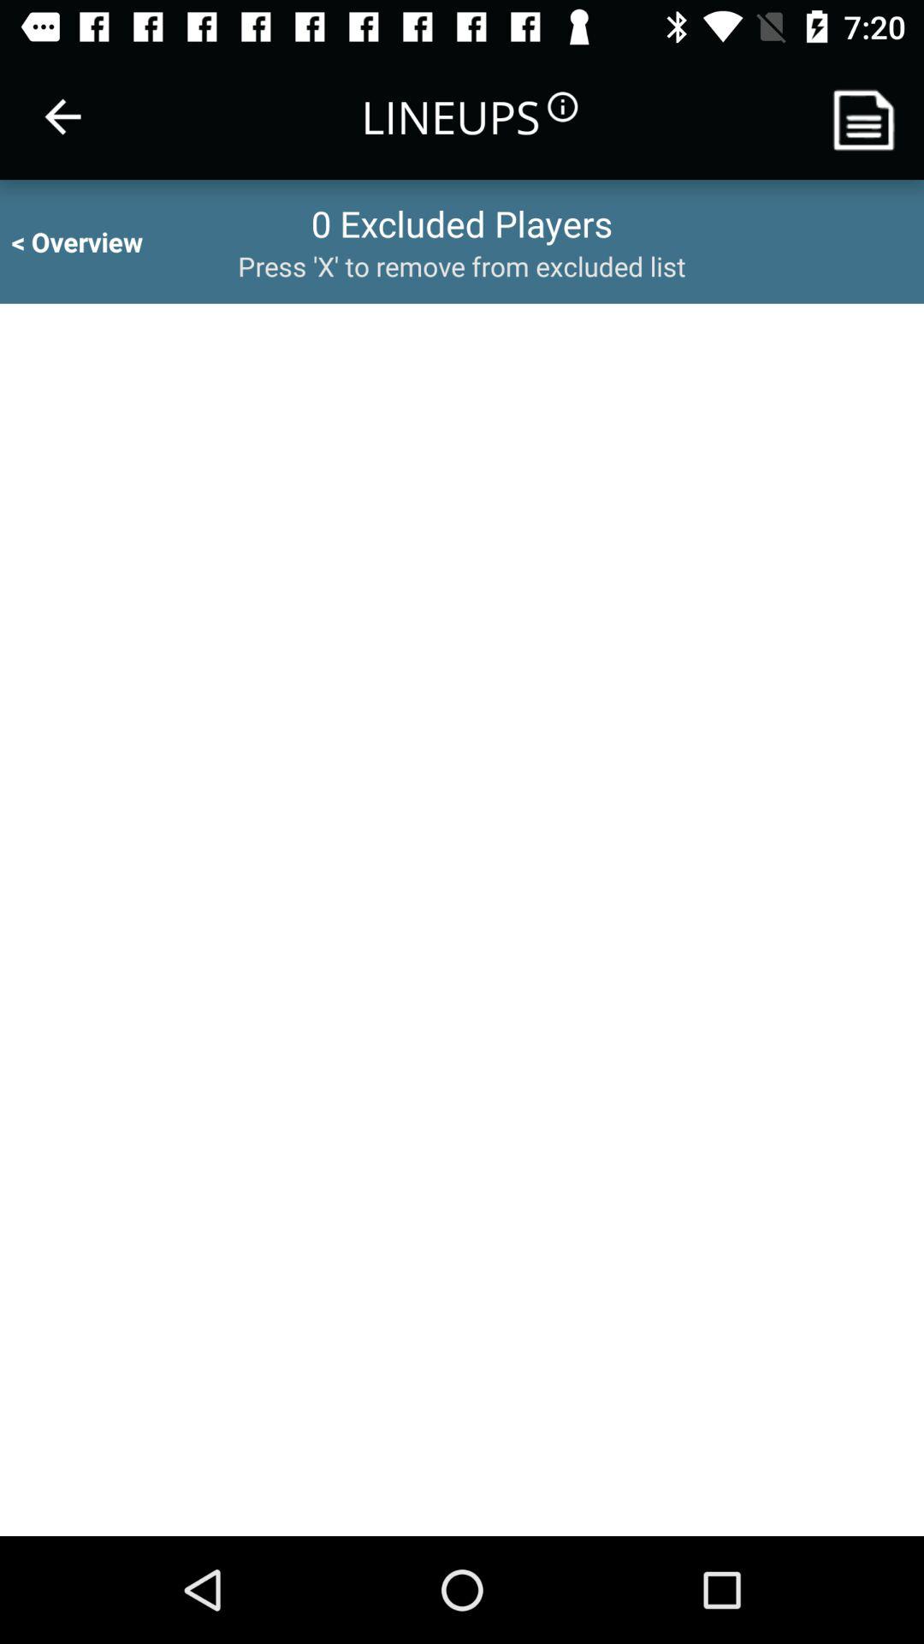  Describe the element at coordinates (92, 241) in the screenshot. I see `swipe to the < overview icon` at that location.